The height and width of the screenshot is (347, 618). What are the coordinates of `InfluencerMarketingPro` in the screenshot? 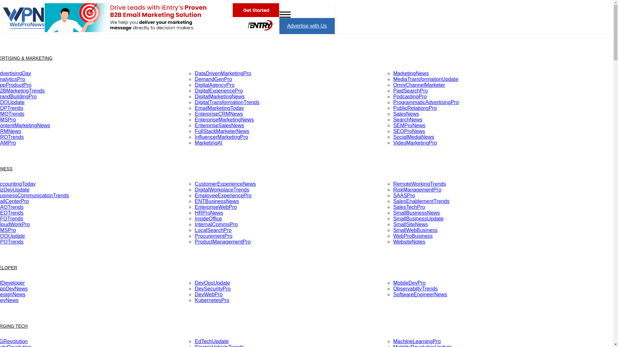 It's located at (221, 137).